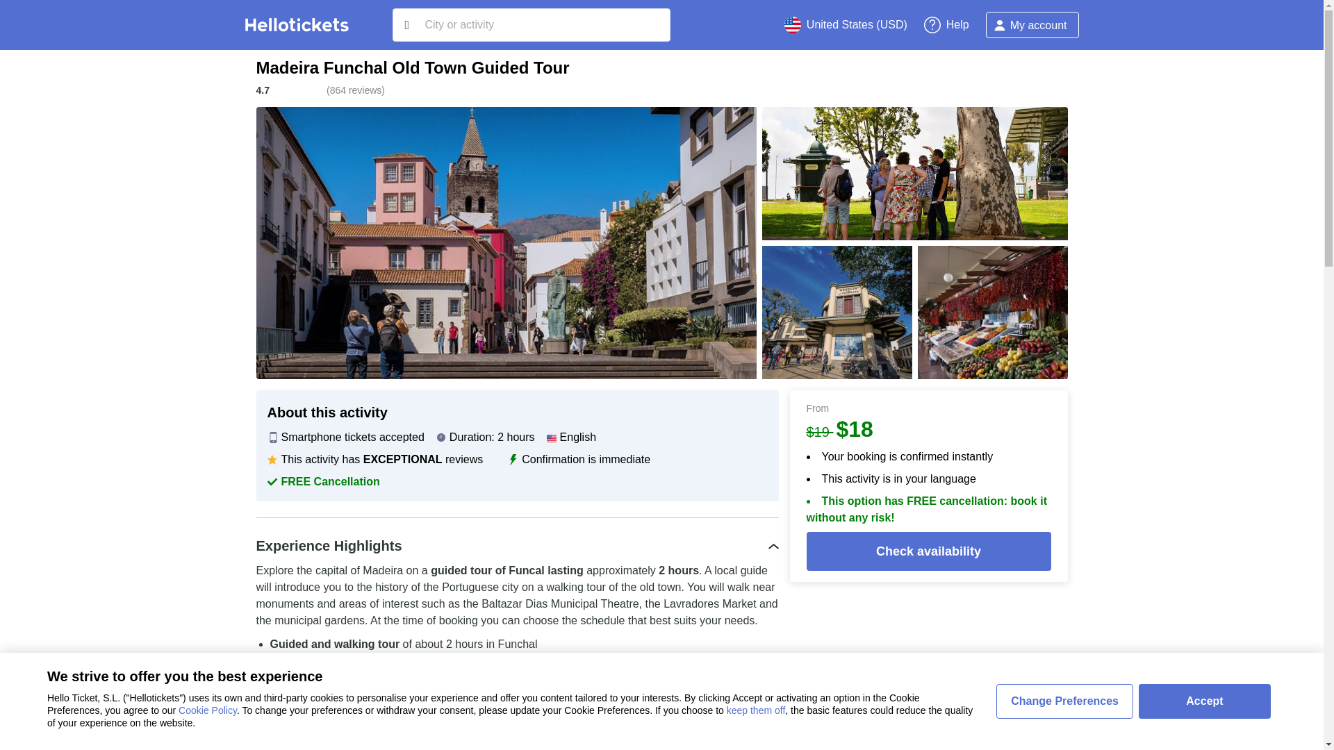 The height and width of the screenshot is (750, 1334). I want to click on Accept, so click(1205, 701).